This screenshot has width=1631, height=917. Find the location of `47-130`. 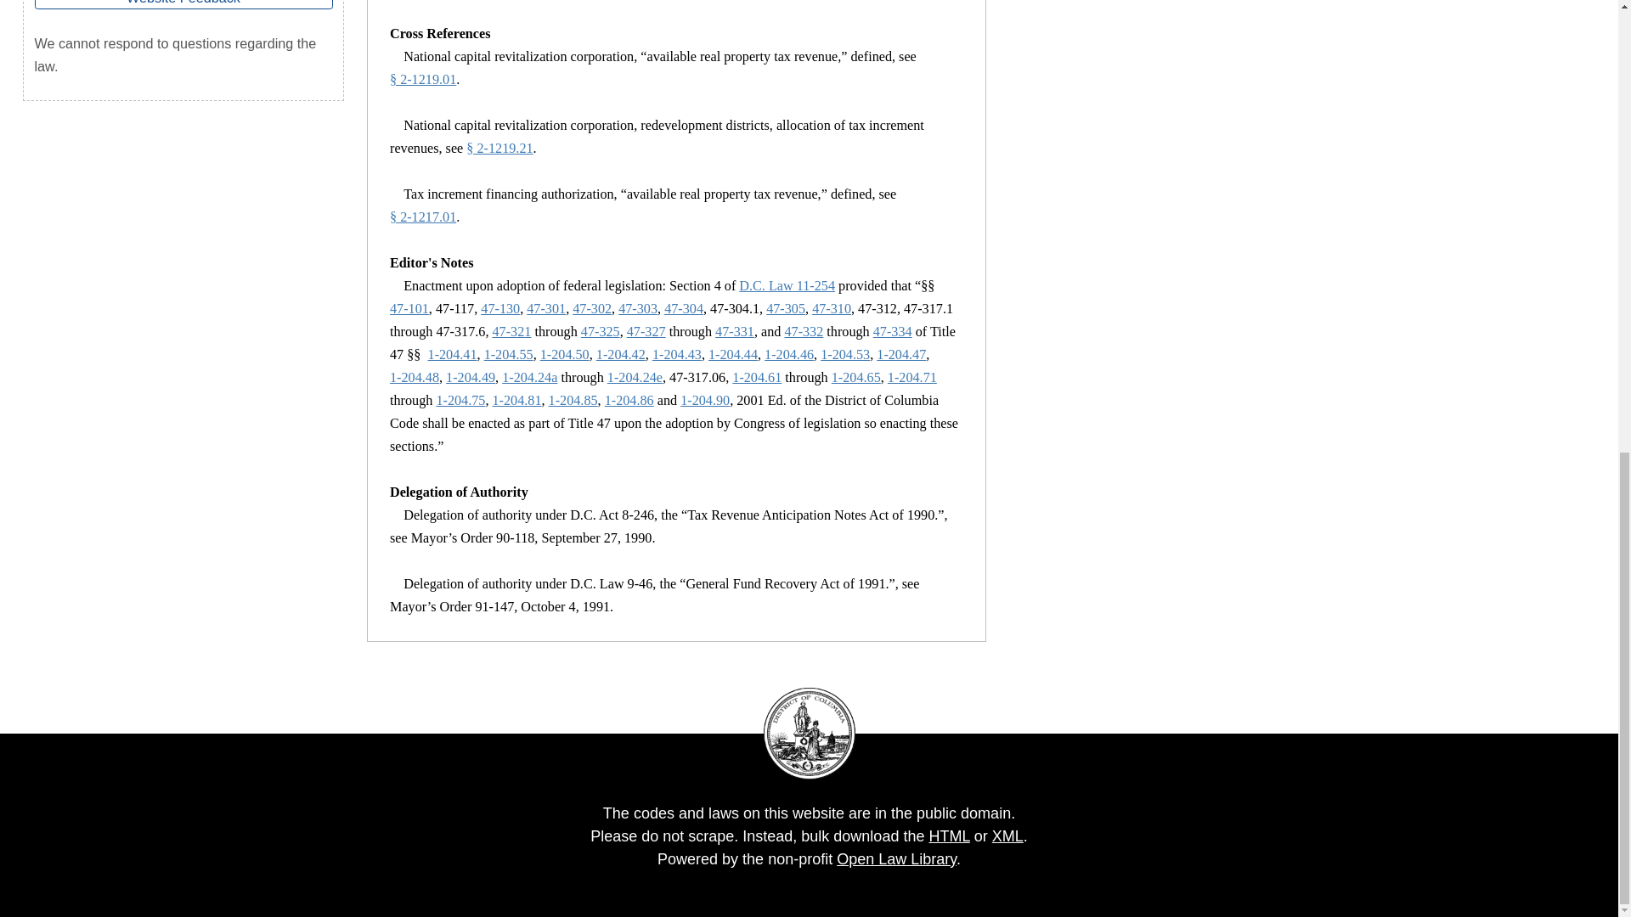

47-130 is located at coordinates (500, 309).